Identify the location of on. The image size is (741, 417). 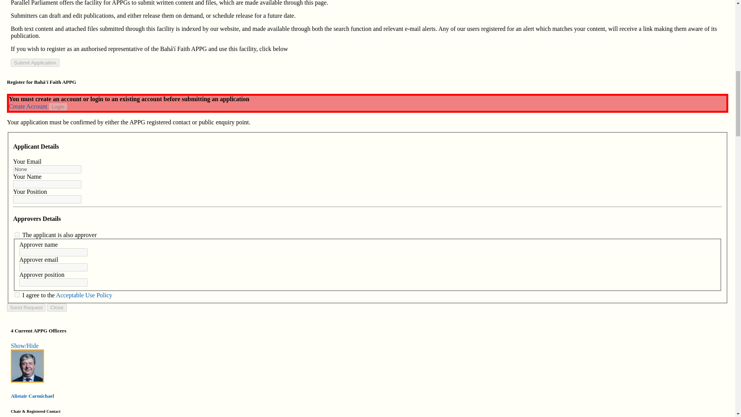
(17, 295).